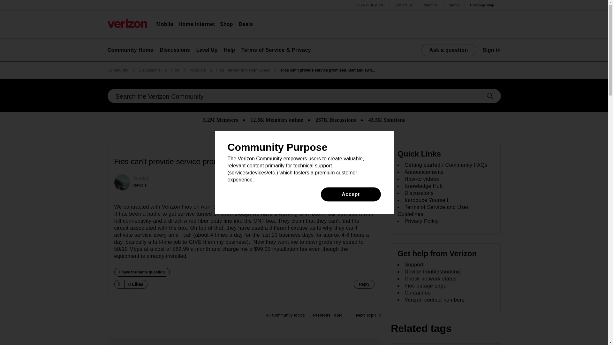 This screenshot has width=613, height=345. I want to click on Shop, so click(226, 24).